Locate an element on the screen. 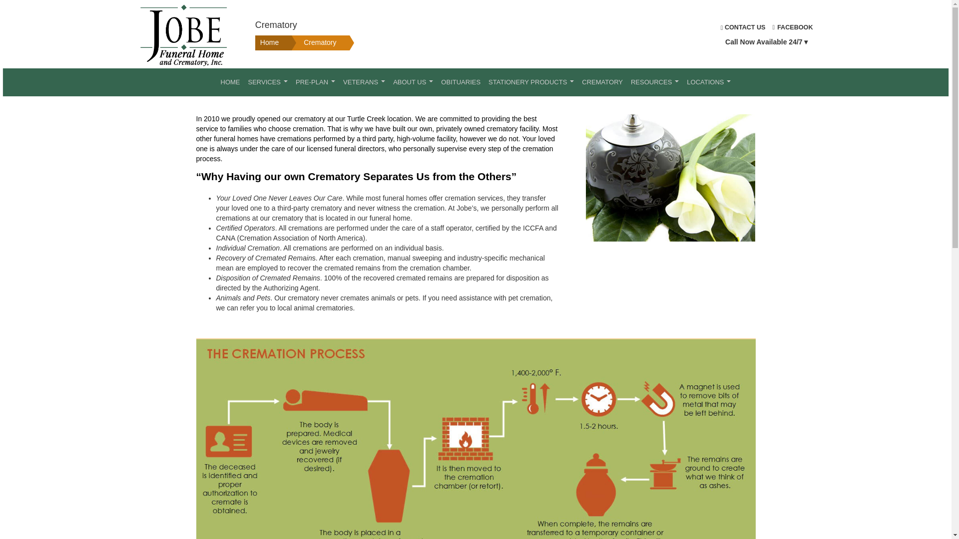 Image resolution: width=959 pixels, height=539 pixels. SERVICES... is located at coordinates (267, 82).